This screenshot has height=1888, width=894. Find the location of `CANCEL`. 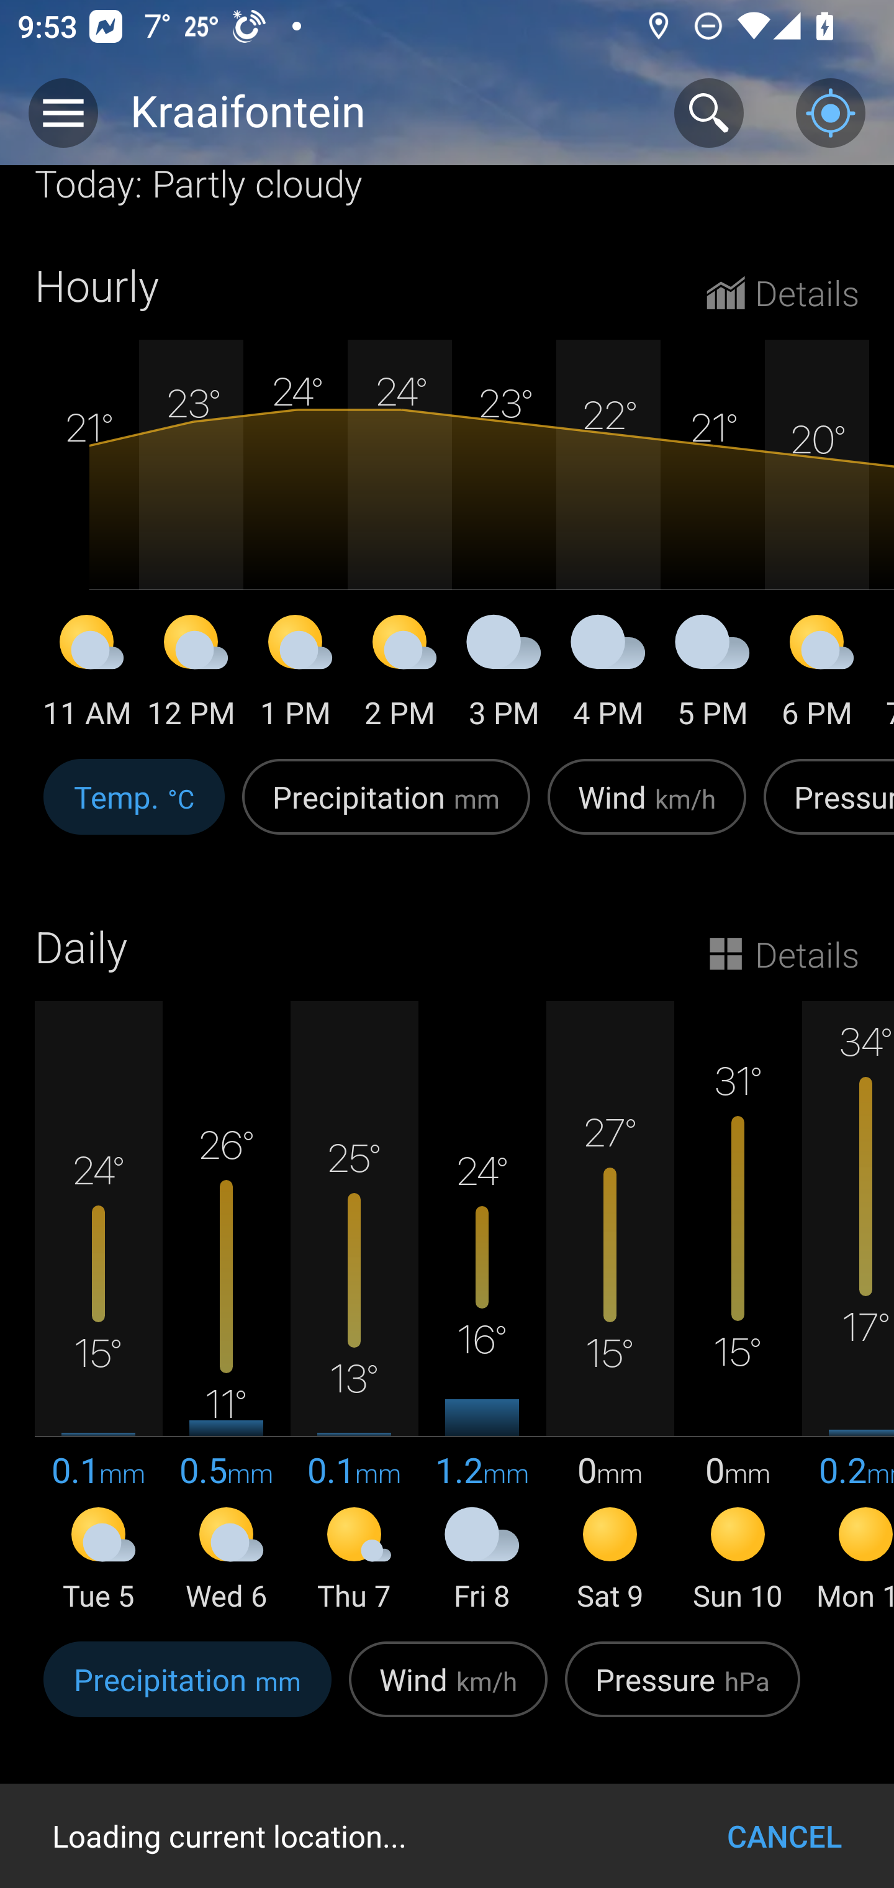

CANCEL is located at coordinates (784, 1836).